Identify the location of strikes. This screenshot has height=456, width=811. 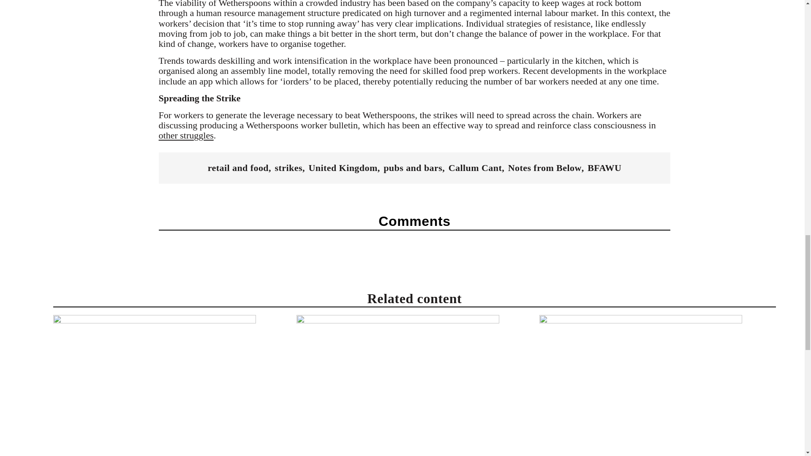
(288, 168).